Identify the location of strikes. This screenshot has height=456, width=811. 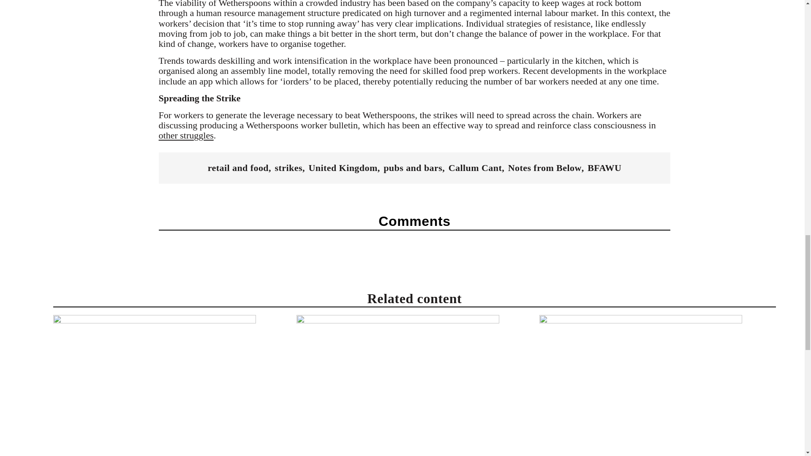
(288, 168).